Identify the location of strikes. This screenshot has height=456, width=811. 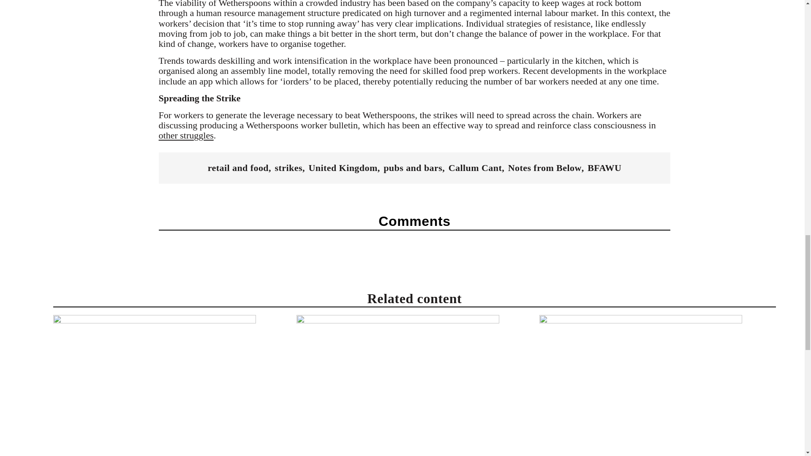
(288, 168).